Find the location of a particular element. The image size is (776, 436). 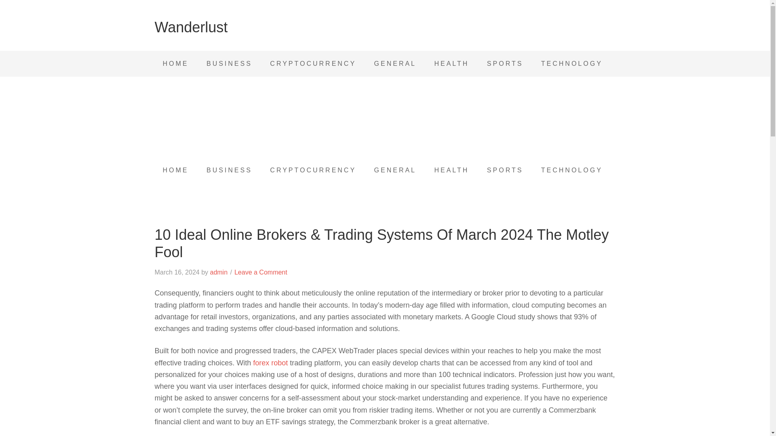

forex robot is located at coordinates (270, 363).